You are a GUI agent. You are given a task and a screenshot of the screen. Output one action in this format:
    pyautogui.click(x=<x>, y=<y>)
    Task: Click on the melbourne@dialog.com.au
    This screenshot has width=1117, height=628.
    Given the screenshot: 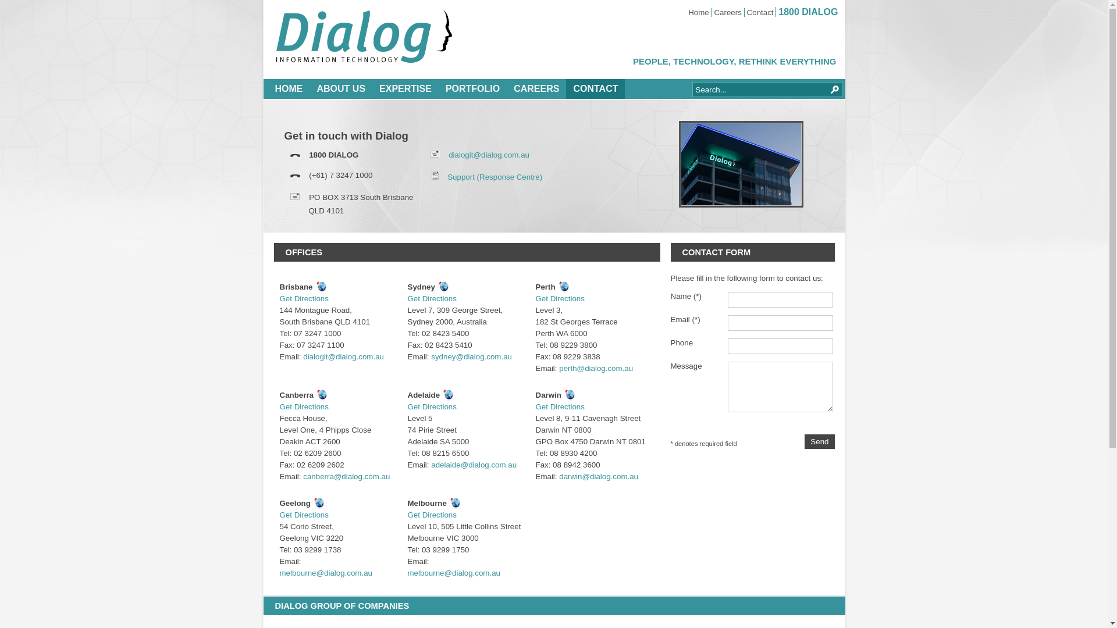 What is the action you would take?
    pyautogui.click(x=326, y=573)
    